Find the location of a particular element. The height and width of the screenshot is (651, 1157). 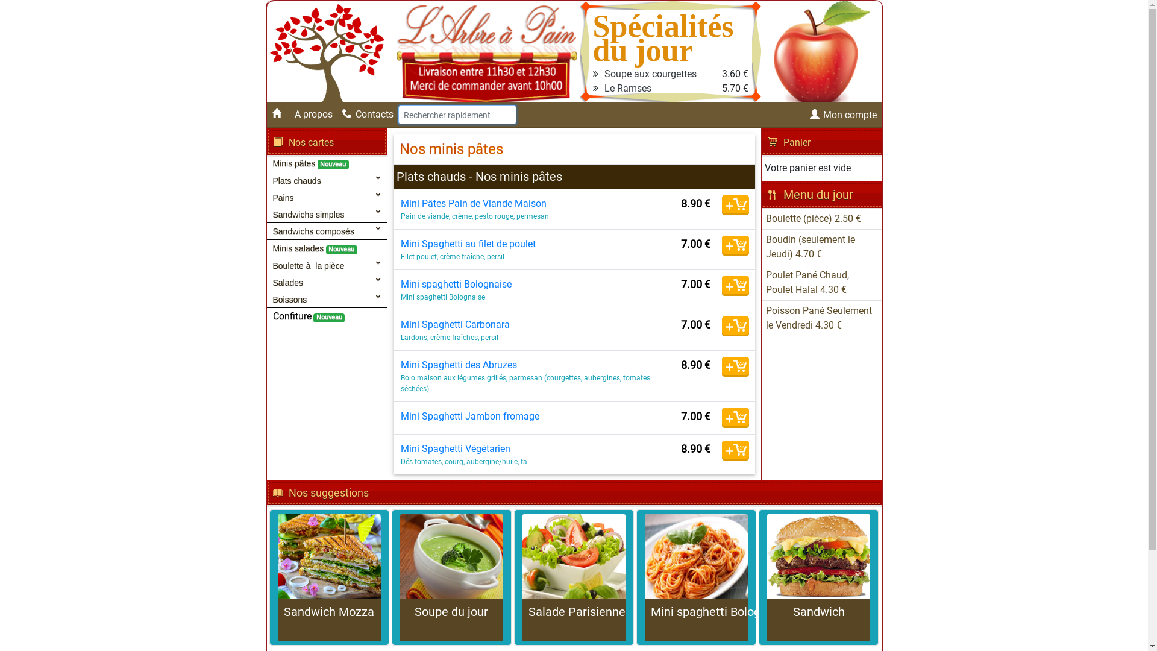

Soupe du jour is located at coordinates (452, 577).